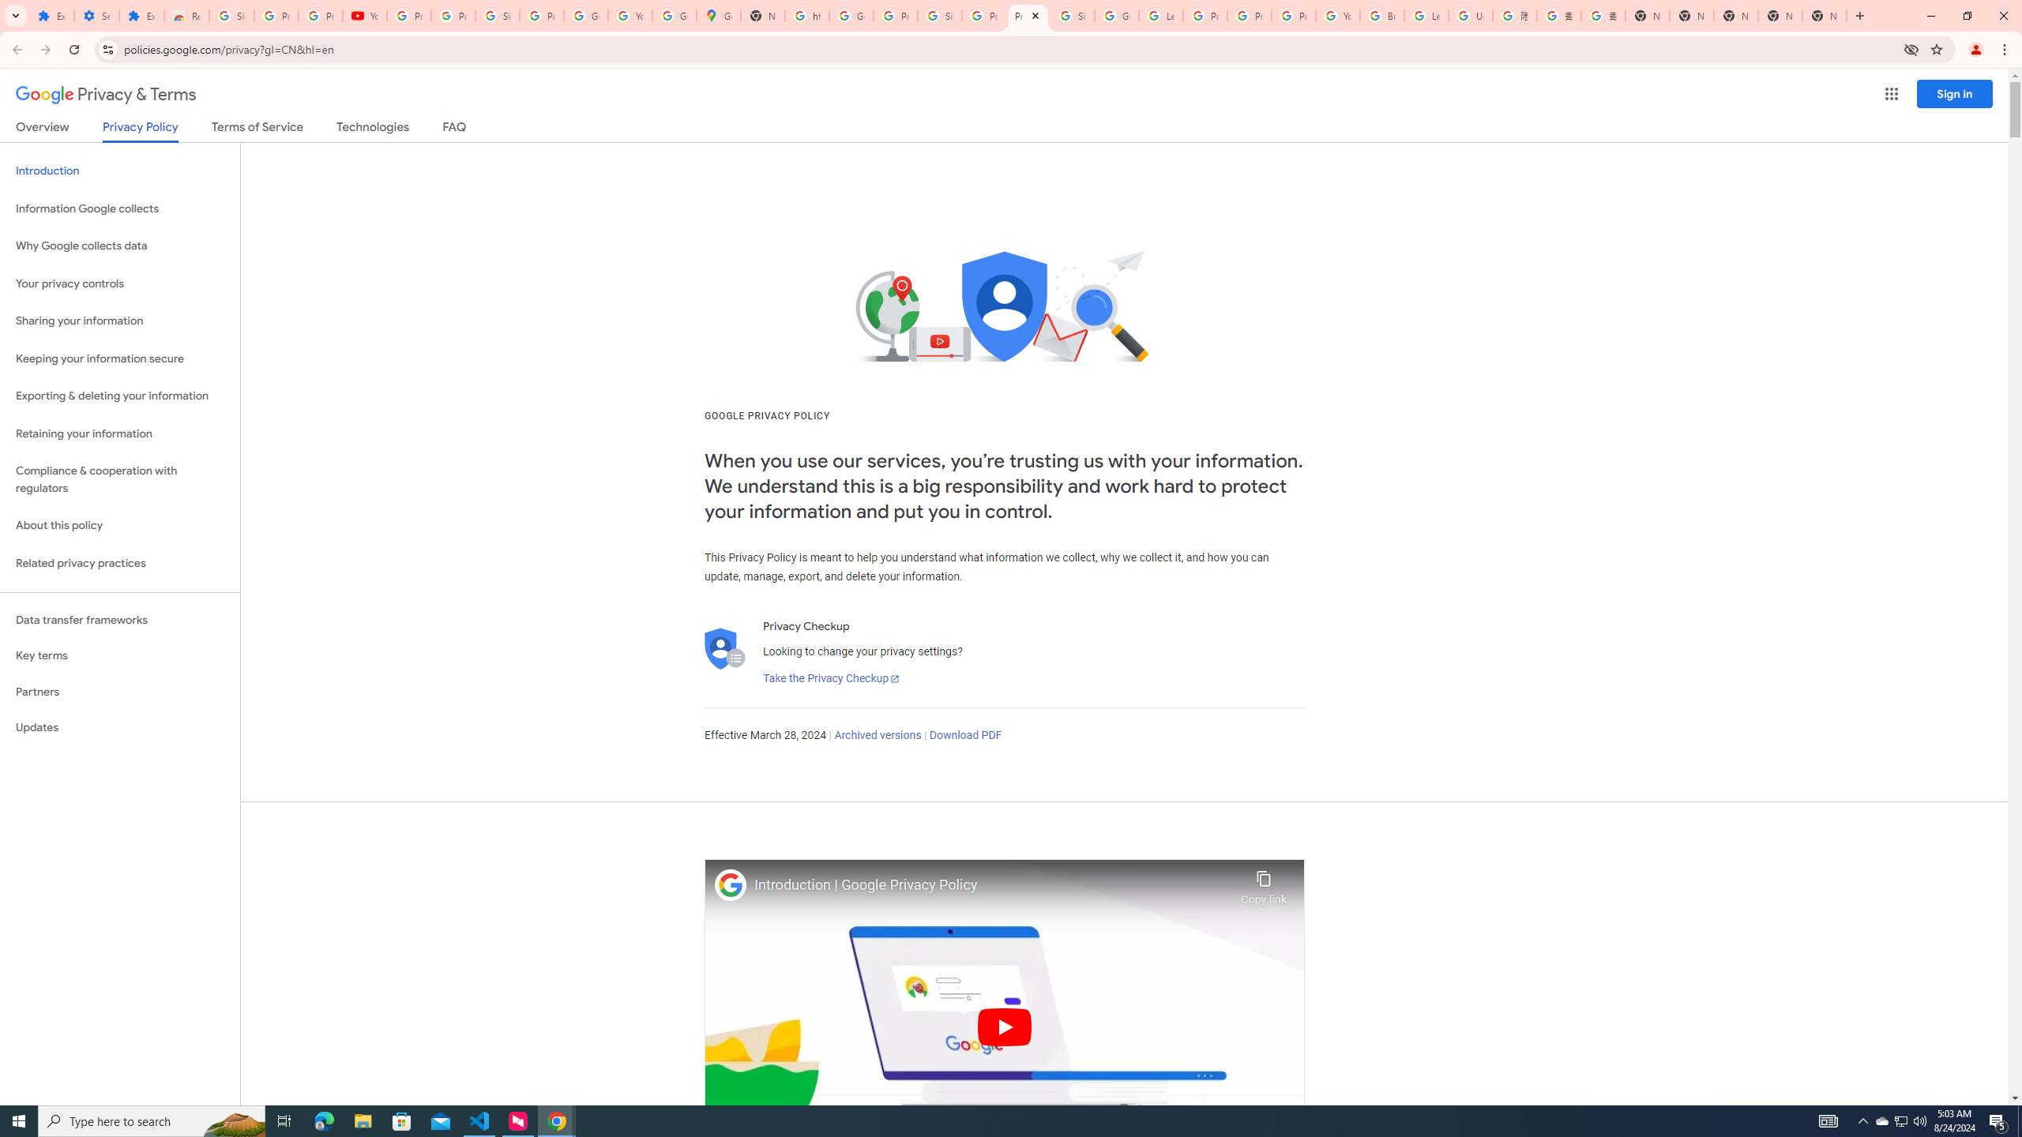  I want to click on YouTube, so click(1337, 16).